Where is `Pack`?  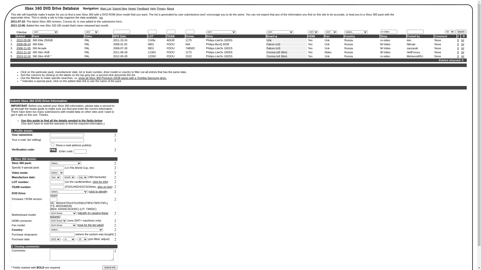 Pack is located at coordinates (36, 36).